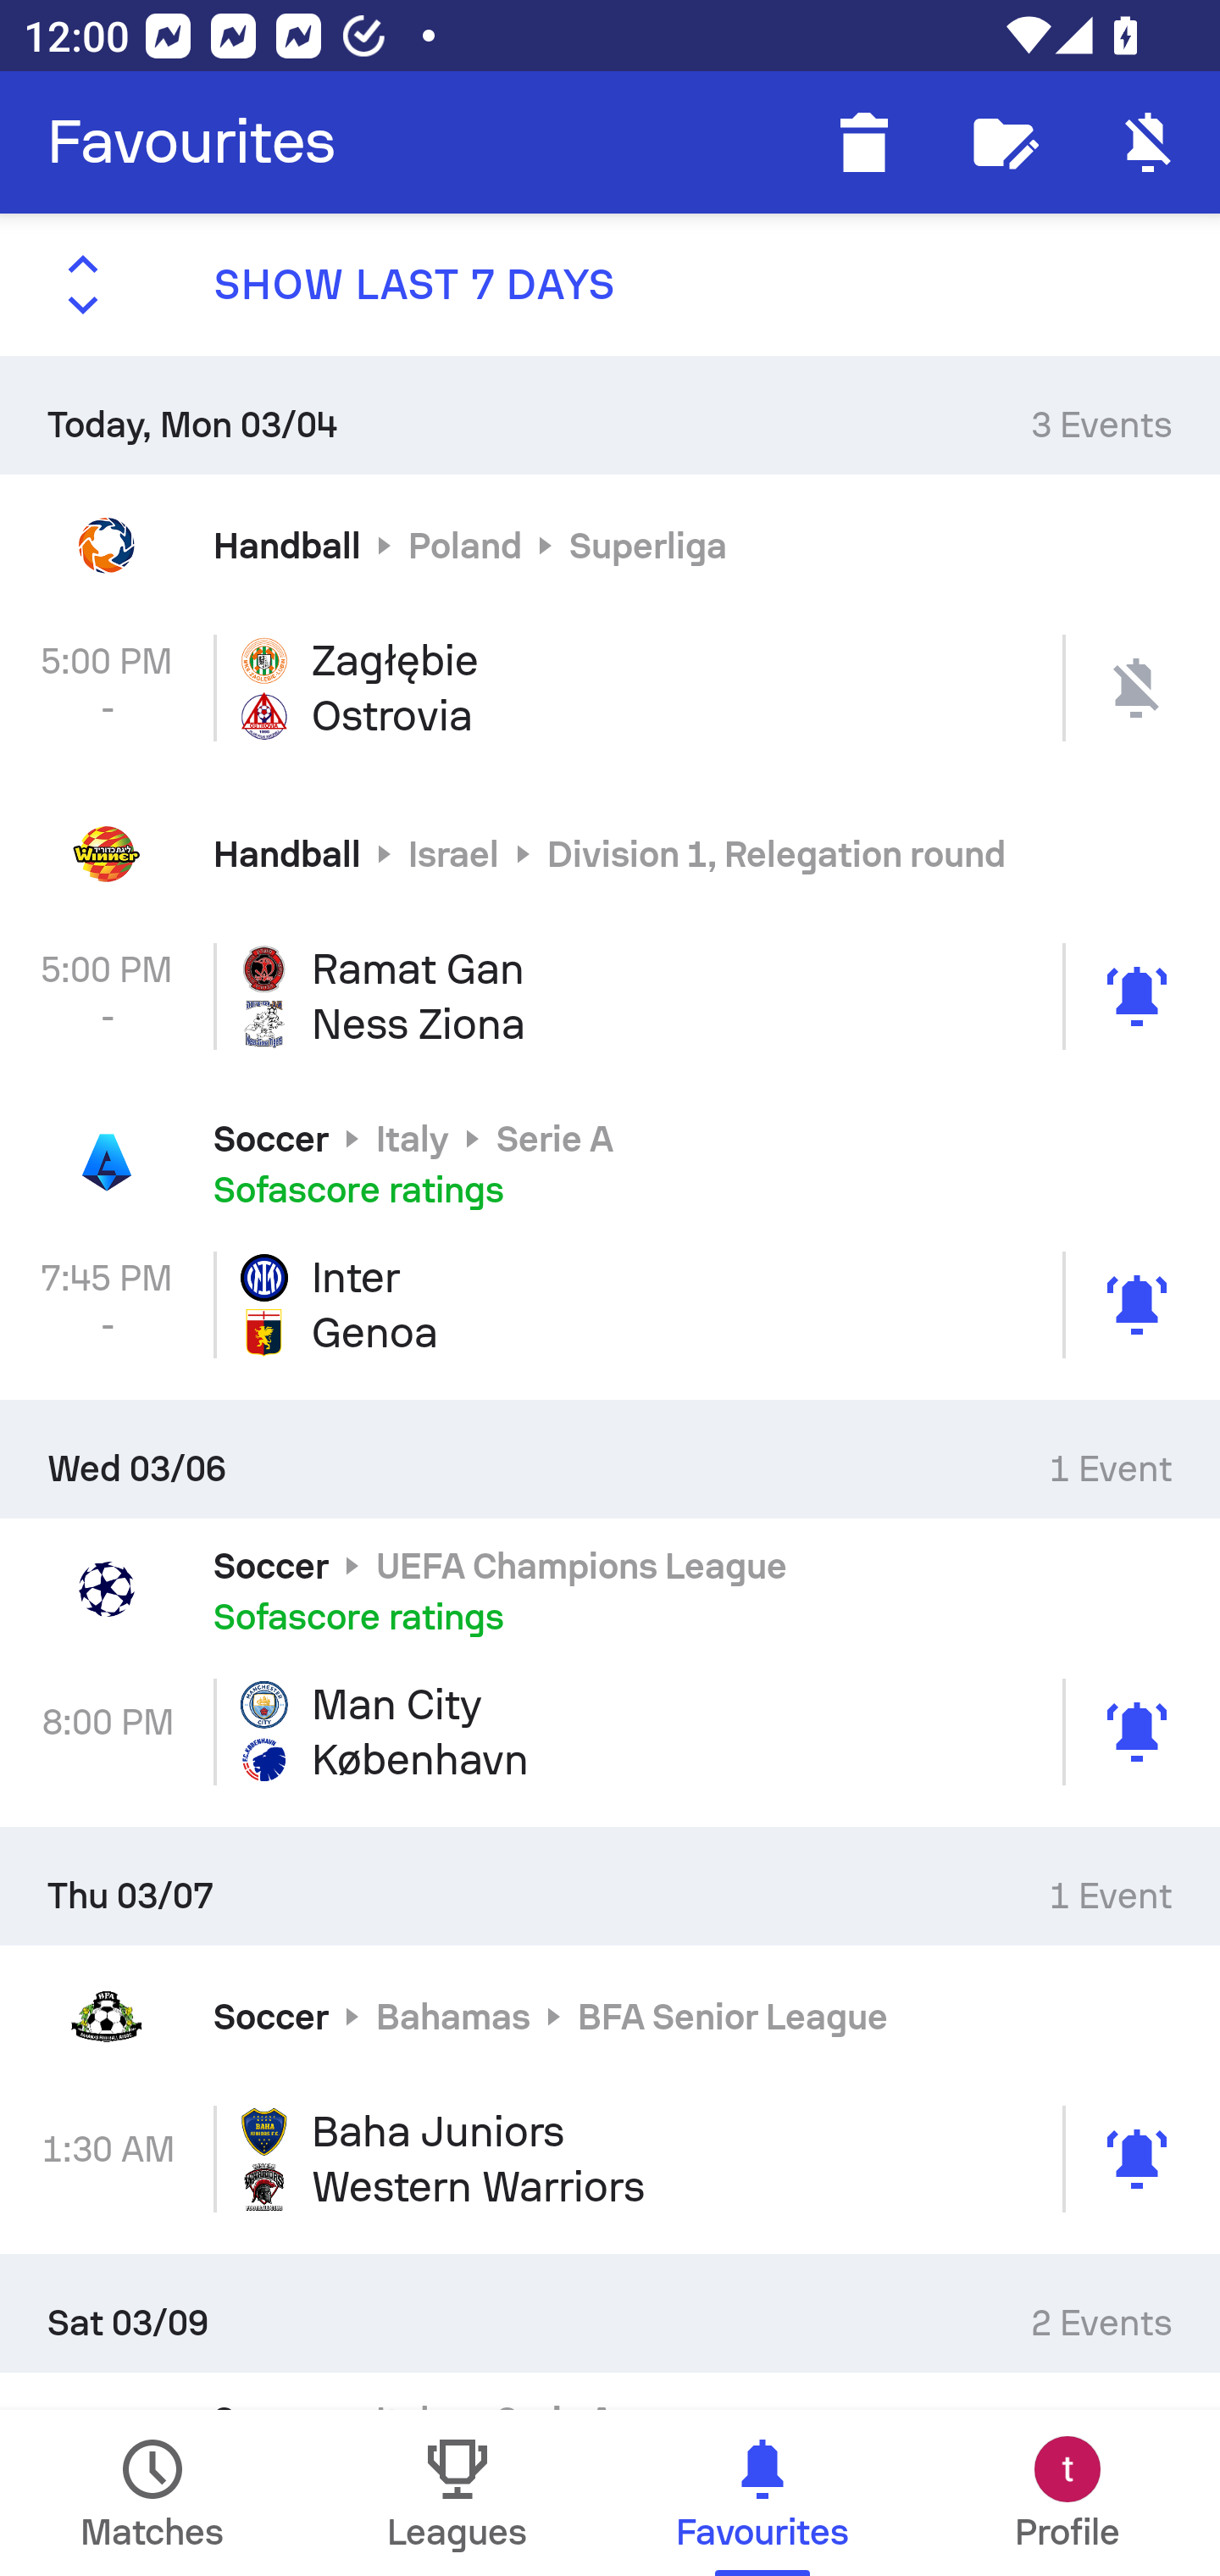 The height and width of the screenshot is (2576, 1220). I want to click on Leagues, so click(457, 2493).